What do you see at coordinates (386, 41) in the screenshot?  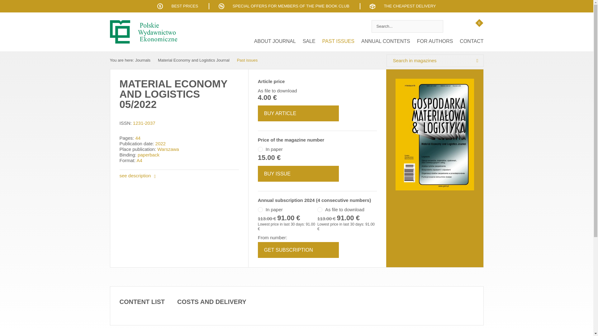 I see `ANNUAL CONTENTS` at bounding box center [386, 41].